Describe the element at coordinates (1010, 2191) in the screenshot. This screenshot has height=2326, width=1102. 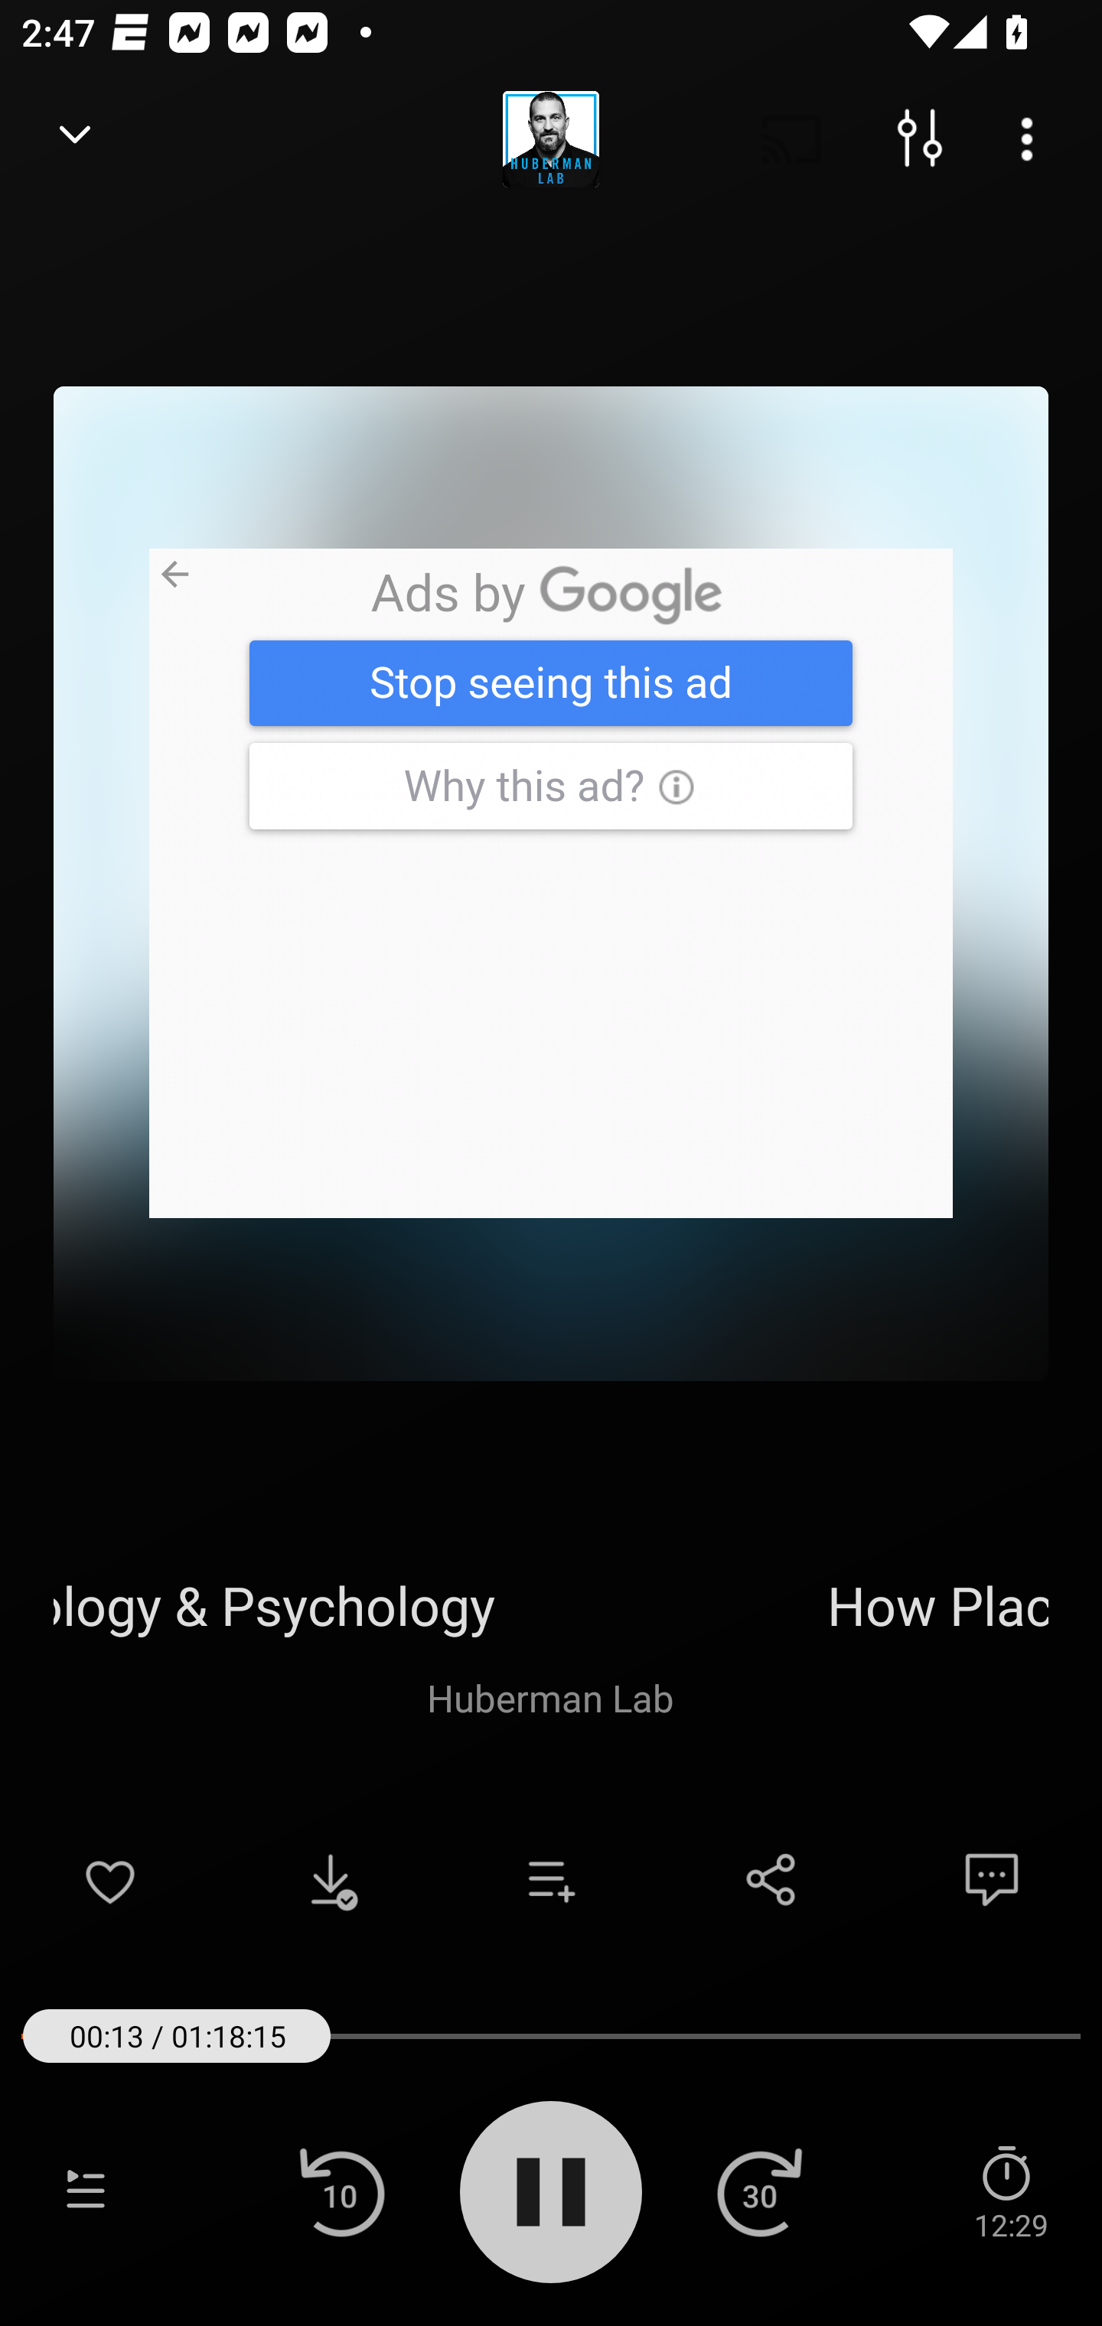
I see `Sleep Timer  12:29` at that location.